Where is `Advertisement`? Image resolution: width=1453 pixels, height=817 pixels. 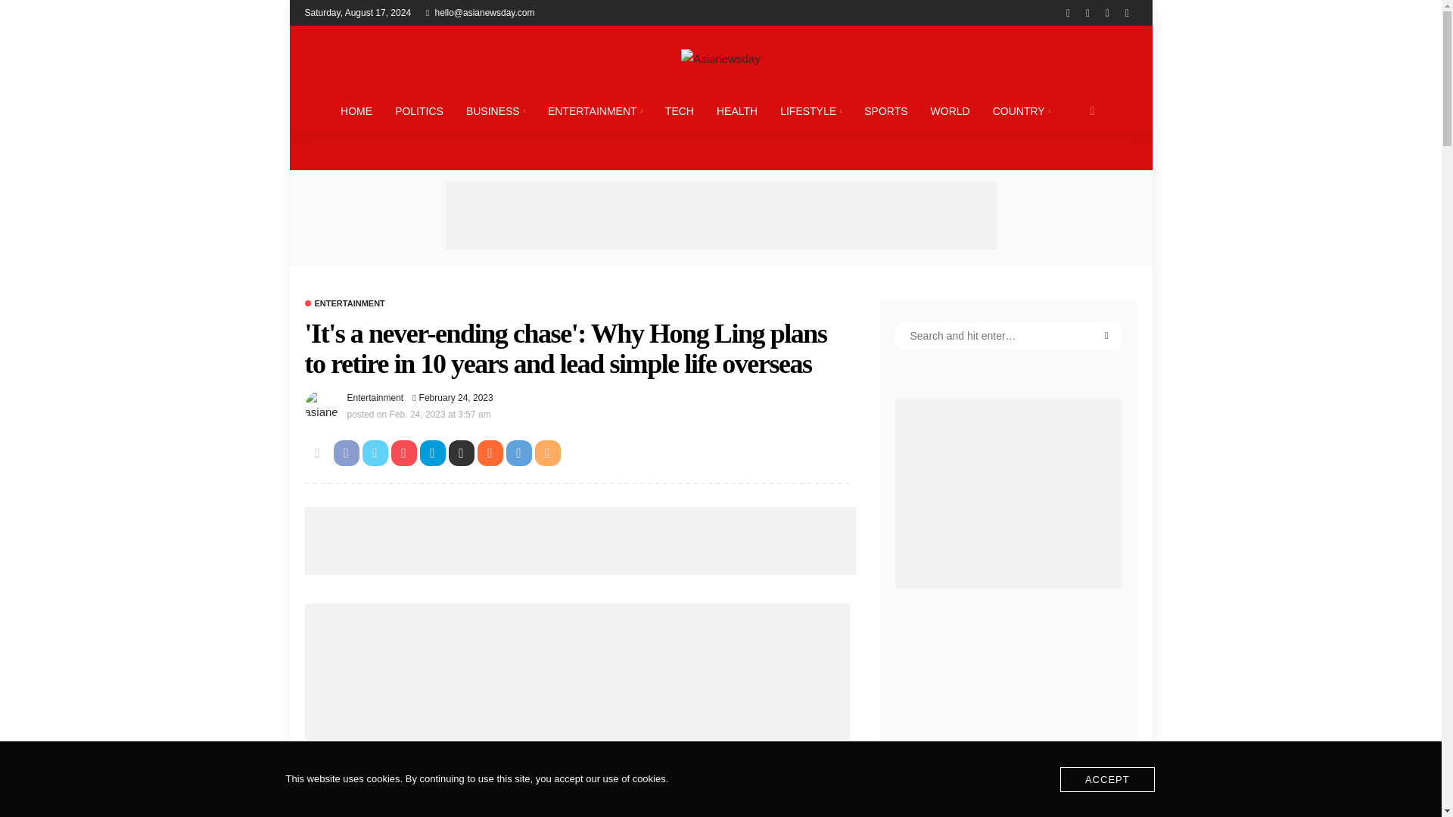 Advertisement is located at coordinates (576, 785).